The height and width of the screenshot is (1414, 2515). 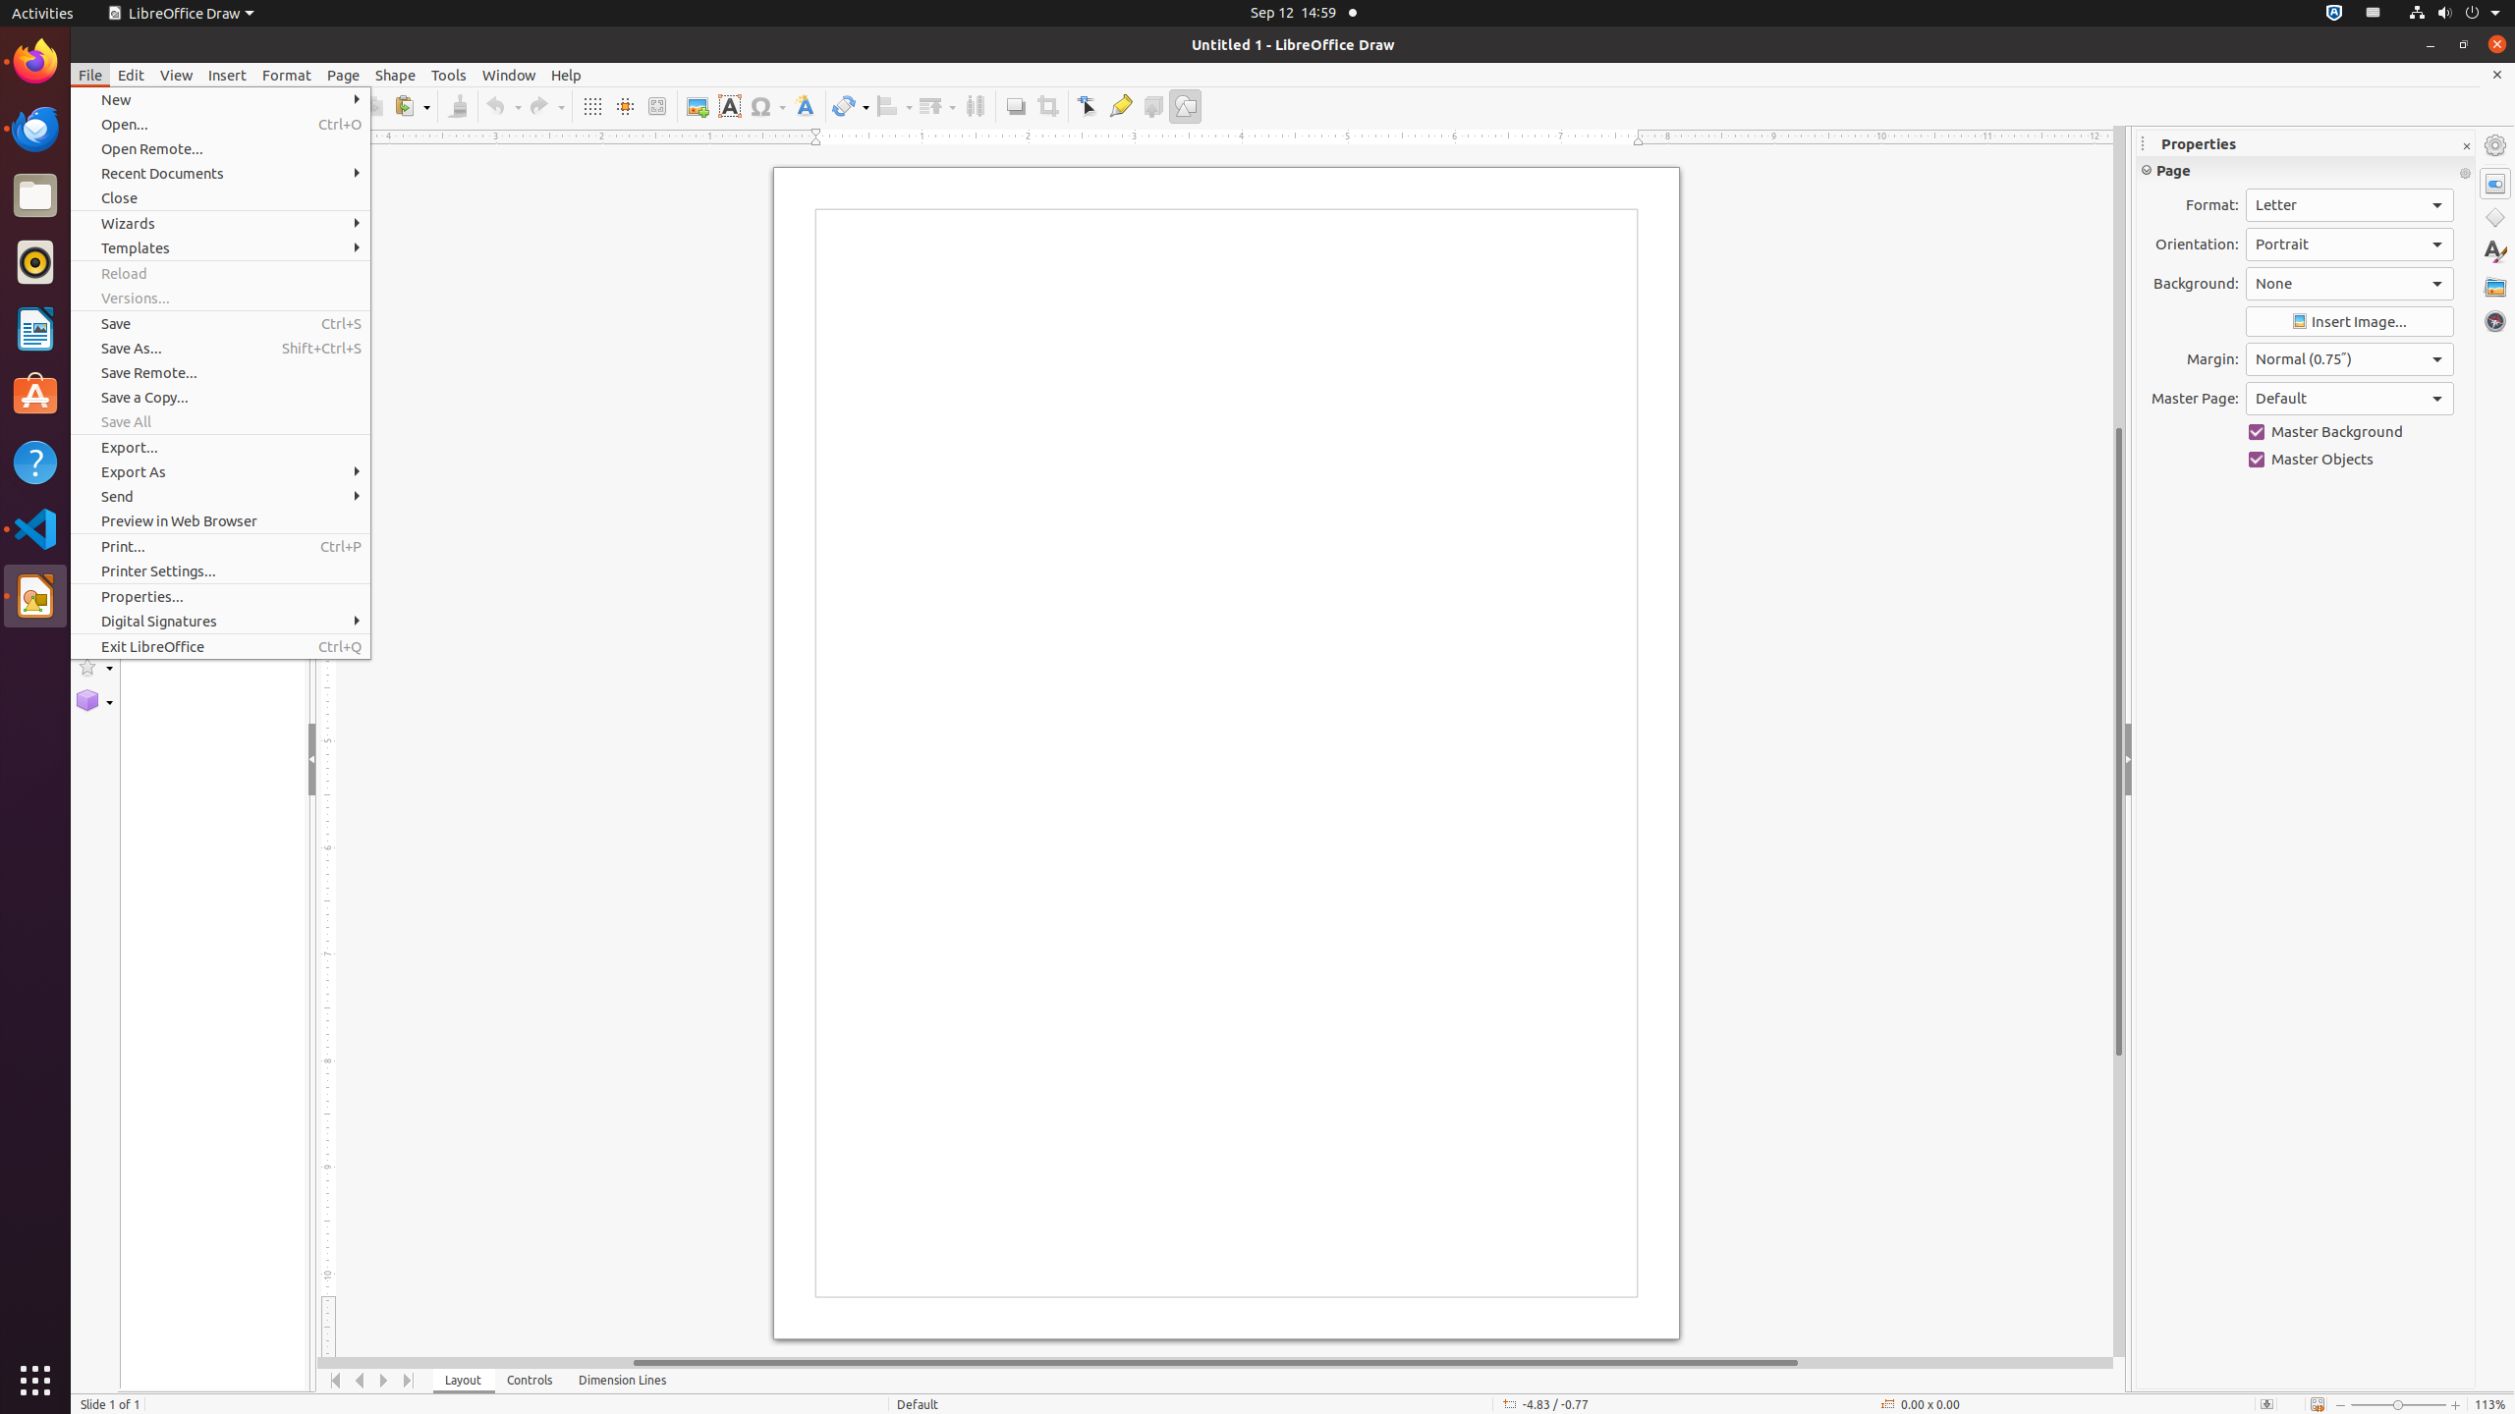 I want to click on Master Objects, so click(x=2350, y=460).